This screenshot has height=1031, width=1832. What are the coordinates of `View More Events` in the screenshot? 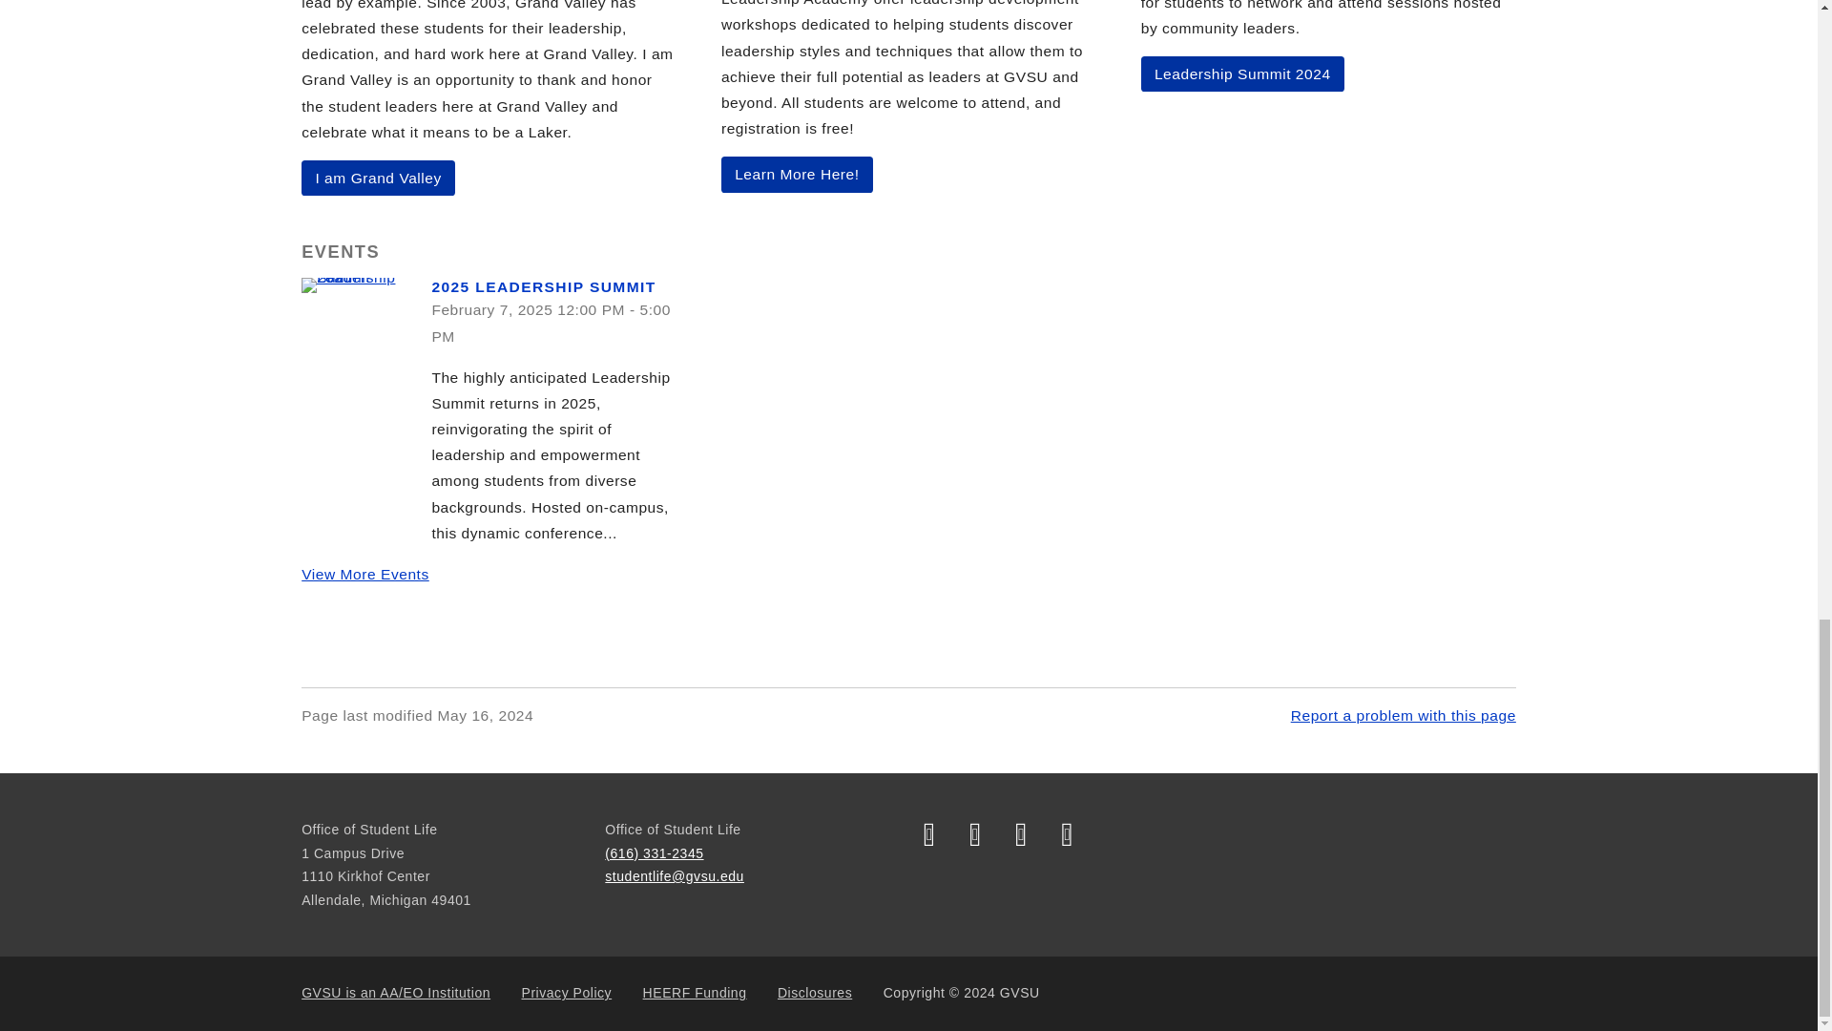 It's located at (364, 574).